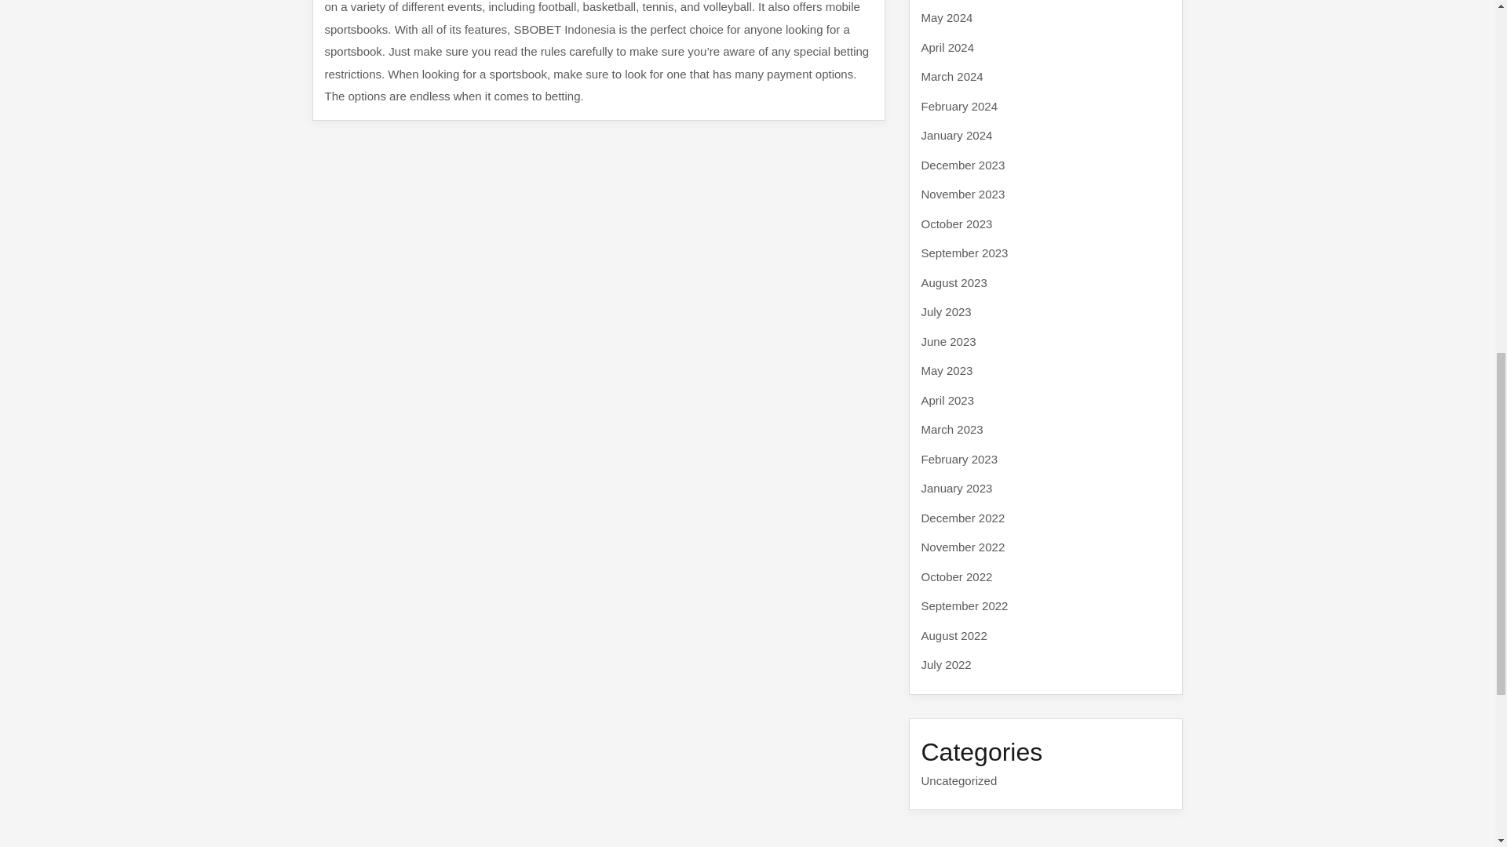  What do you see at coordinates (952, 429) in the screenshot?
I see `March 2023` at bounding box center [952, 429].